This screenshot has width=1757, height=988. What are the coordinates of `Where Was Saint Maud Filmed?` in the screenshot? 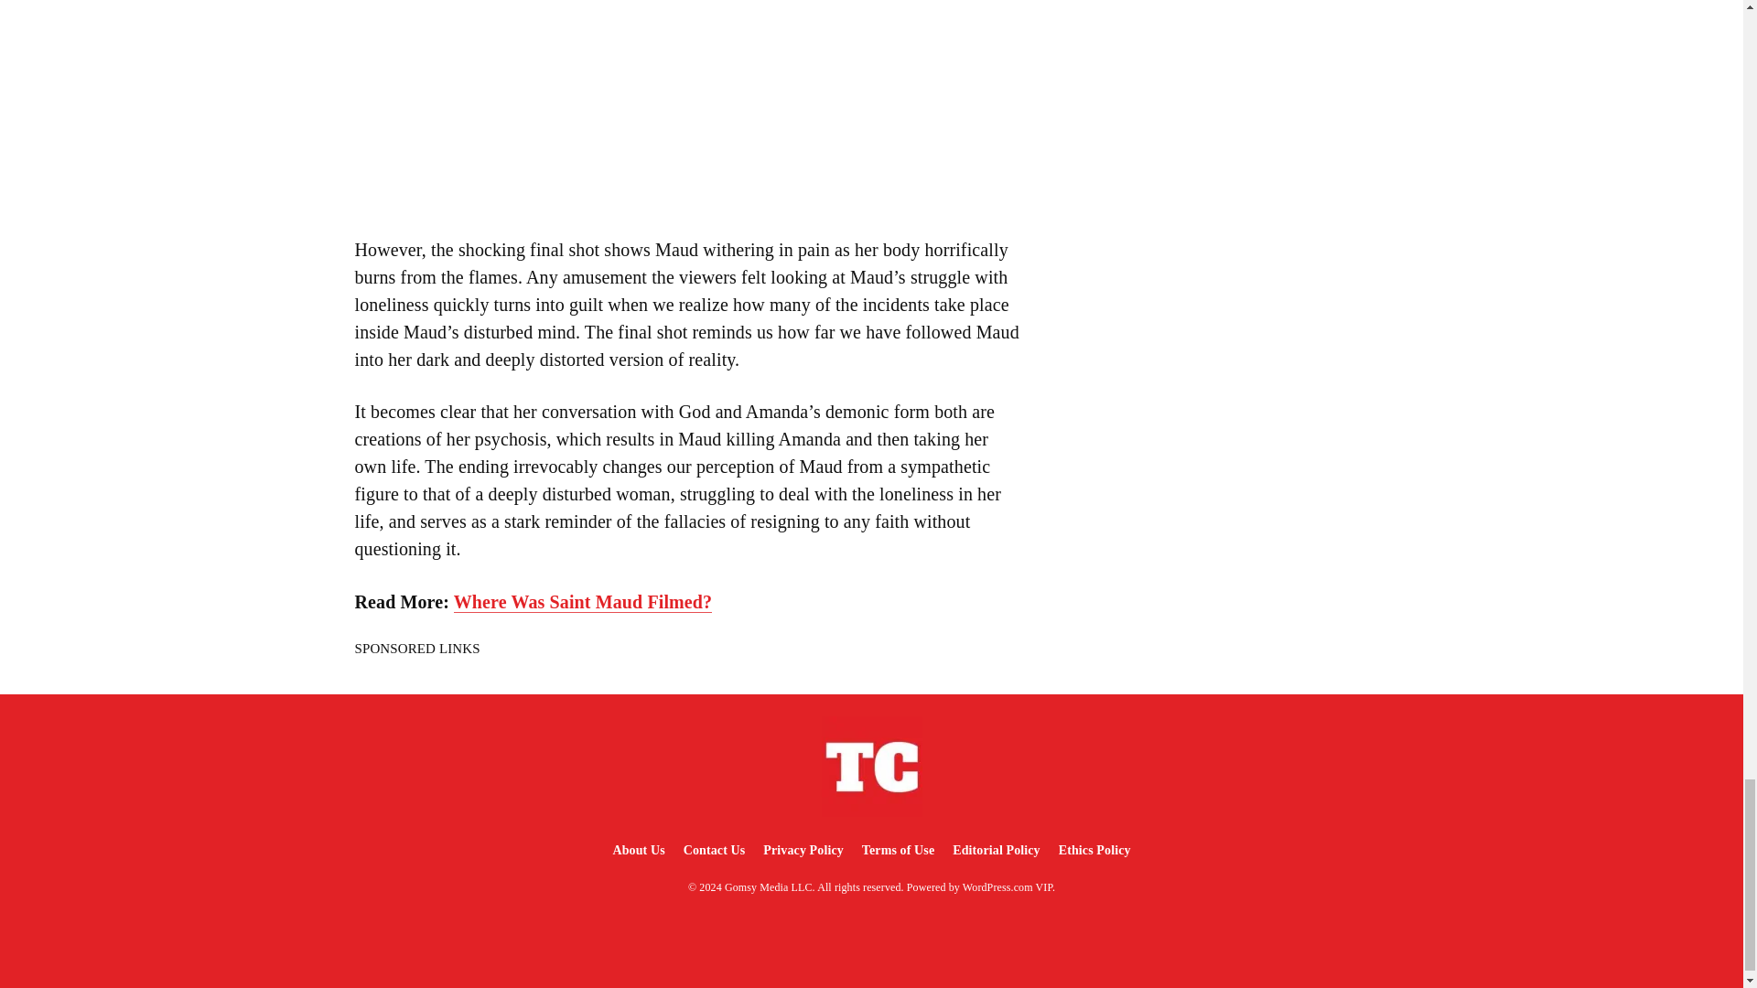 It's located at (582, 602).